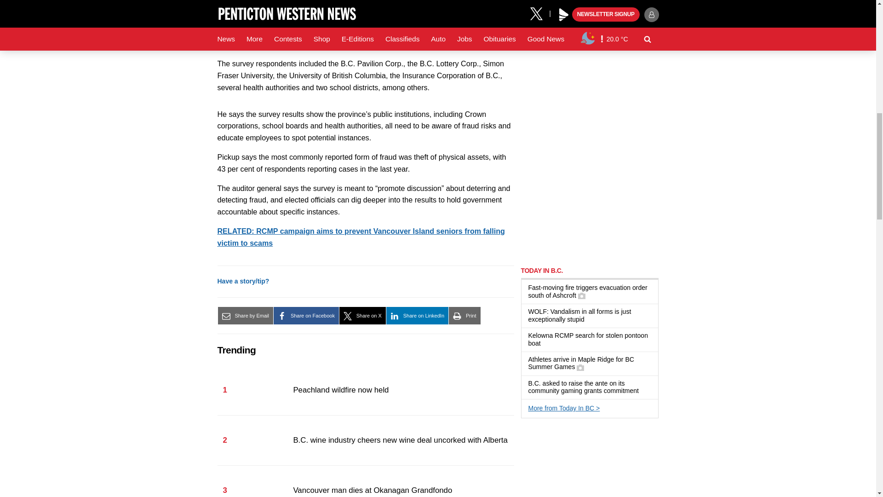 The image size is (883, 497). I want to click on related story, so click(361, 237).